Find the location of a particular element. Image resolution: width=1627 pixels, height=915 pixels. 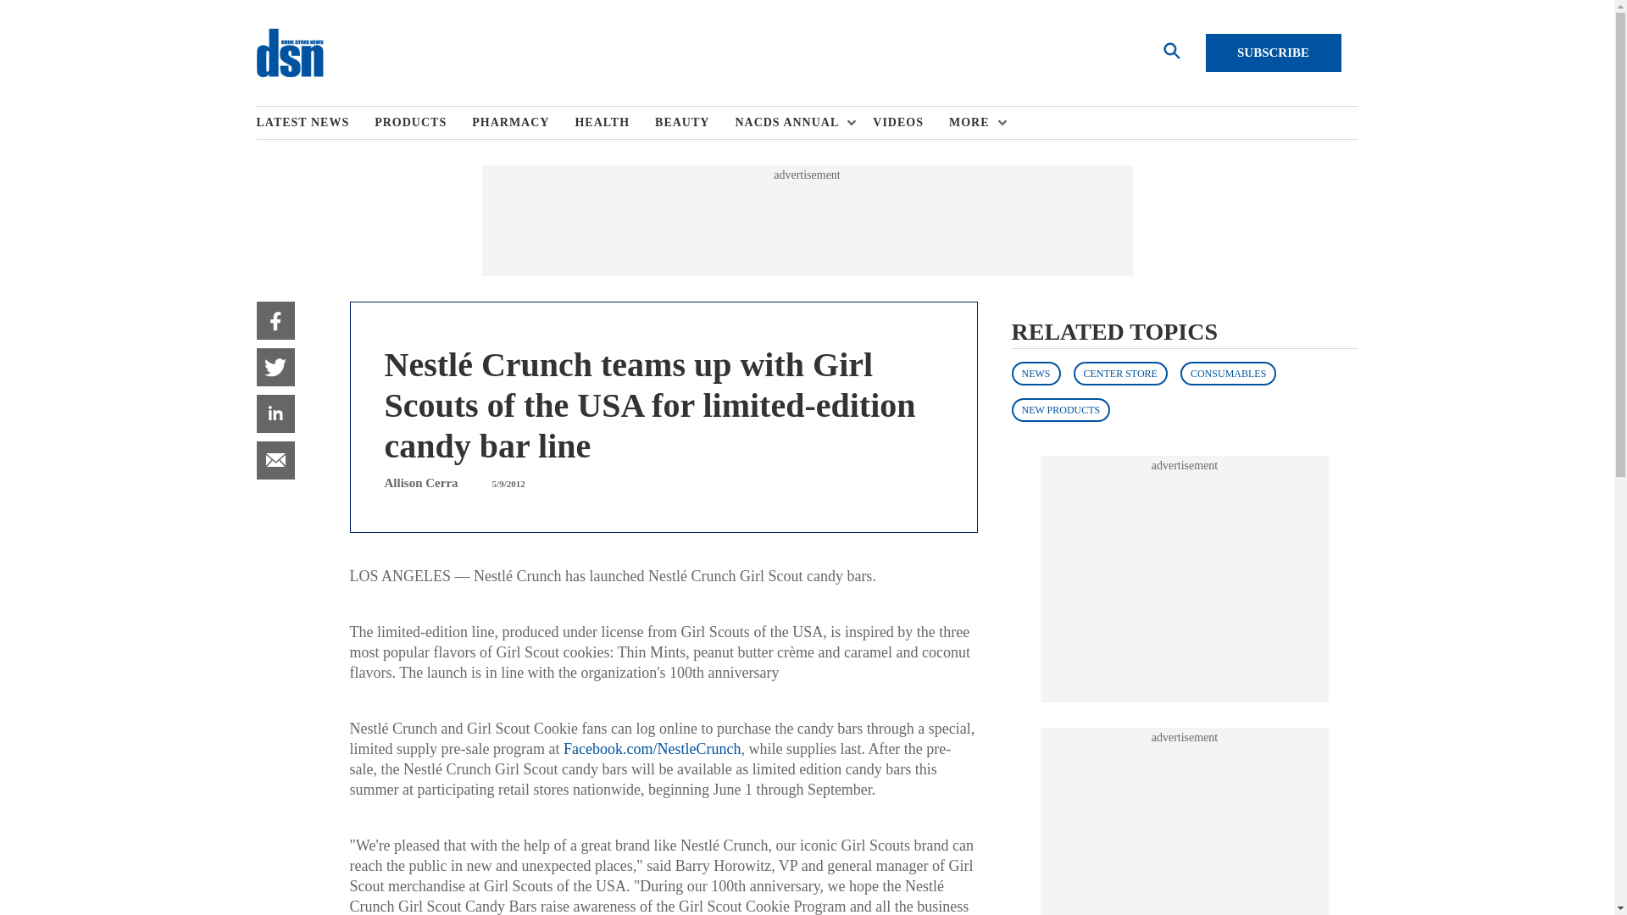

NEW PRODUCTS is located at coordinates (1061, 409).